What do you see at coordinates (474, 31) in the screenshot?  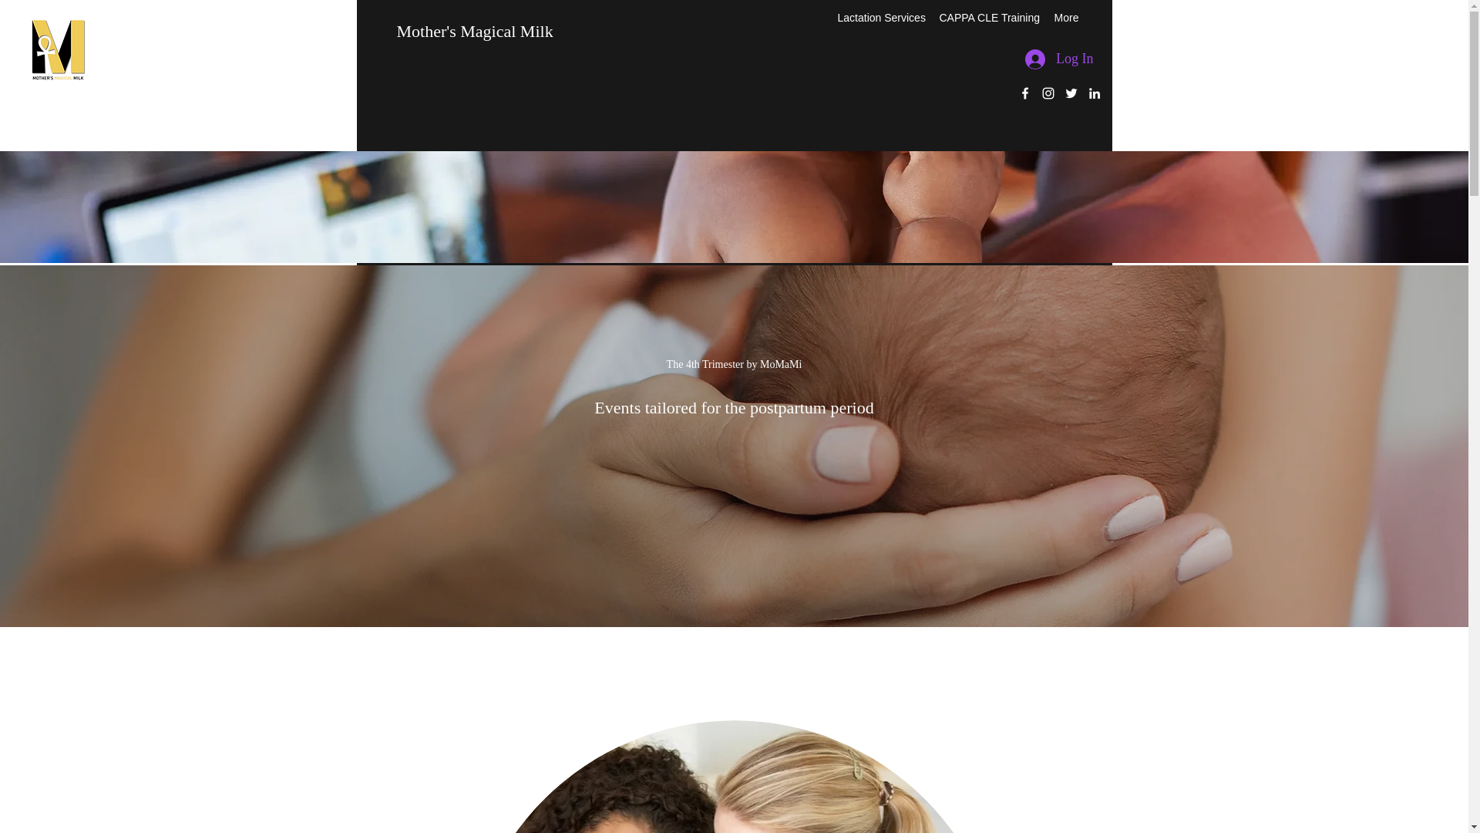 I see `Mother's Magical Milk` at bounding box center [474, 31].